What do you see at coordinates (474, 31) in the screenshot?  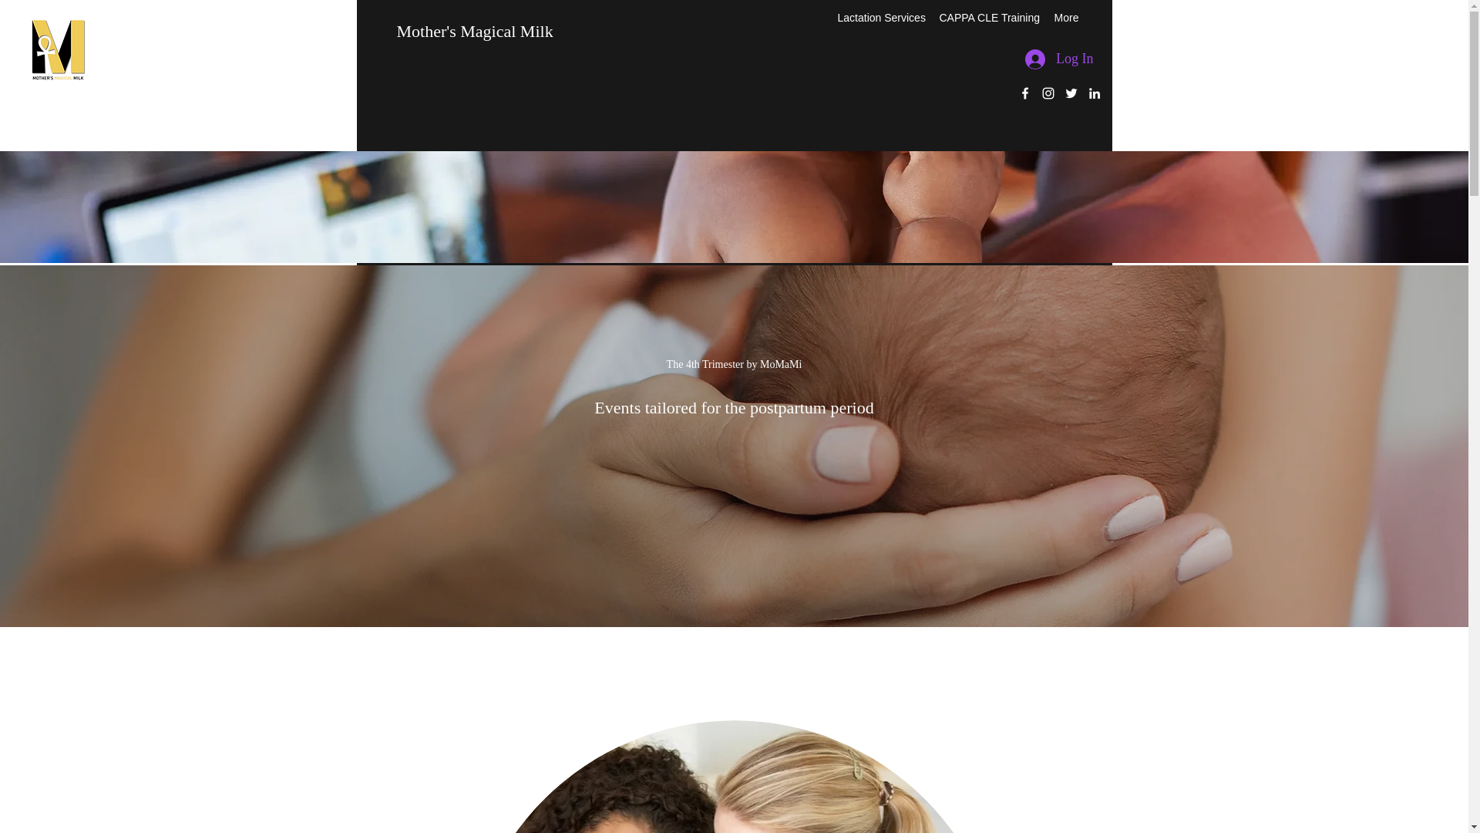 I see `Mother's Magical Milk` at bounding box center [474, 31].